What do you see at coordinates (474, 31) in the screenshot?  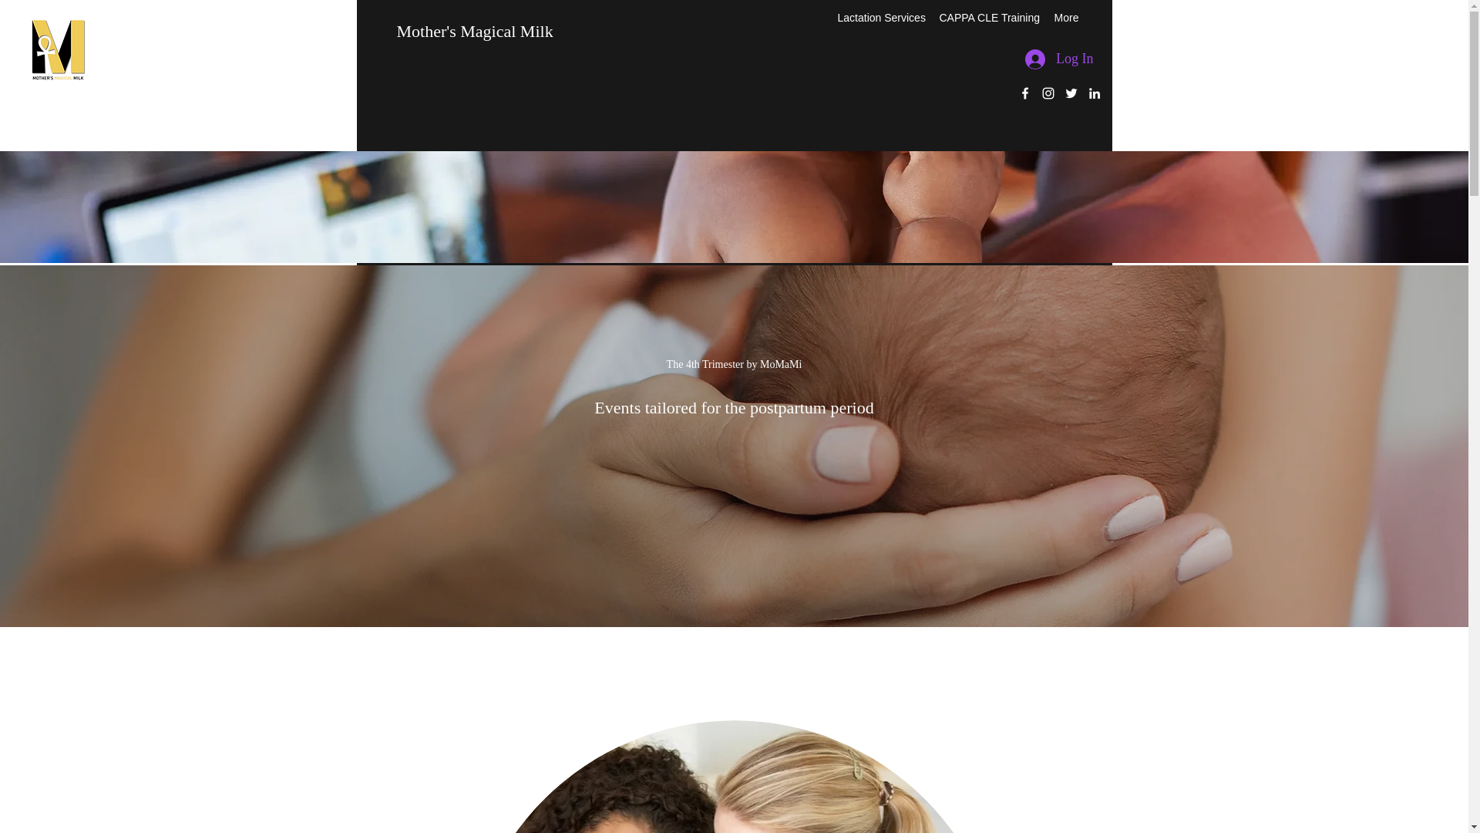 I see `Mother's Magical Milk` at bounding box center [474, 31].